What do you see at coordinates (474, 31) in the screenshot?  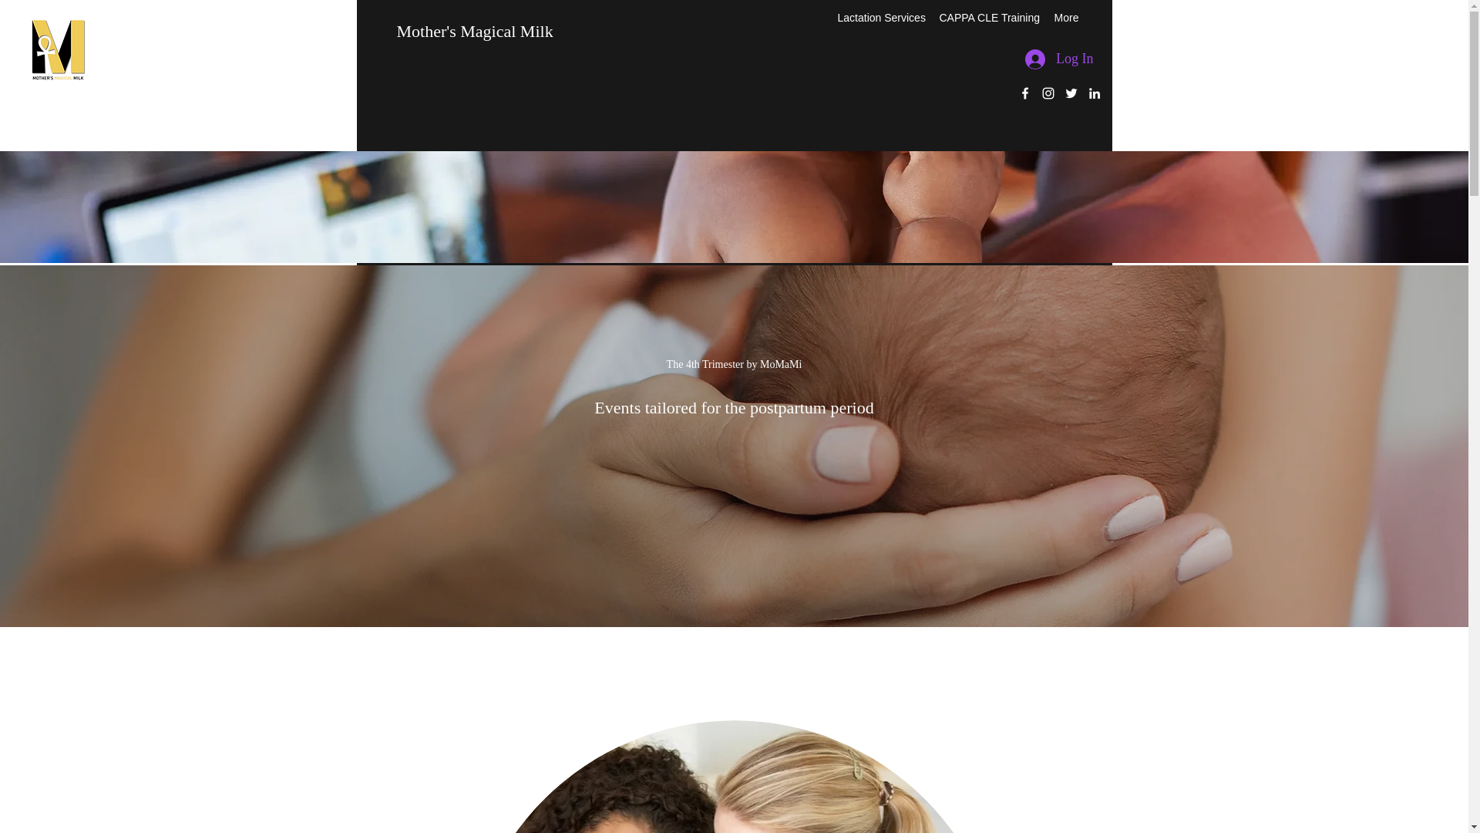 I see `Mother's Magical Milk` at bounding box center [474, 31].